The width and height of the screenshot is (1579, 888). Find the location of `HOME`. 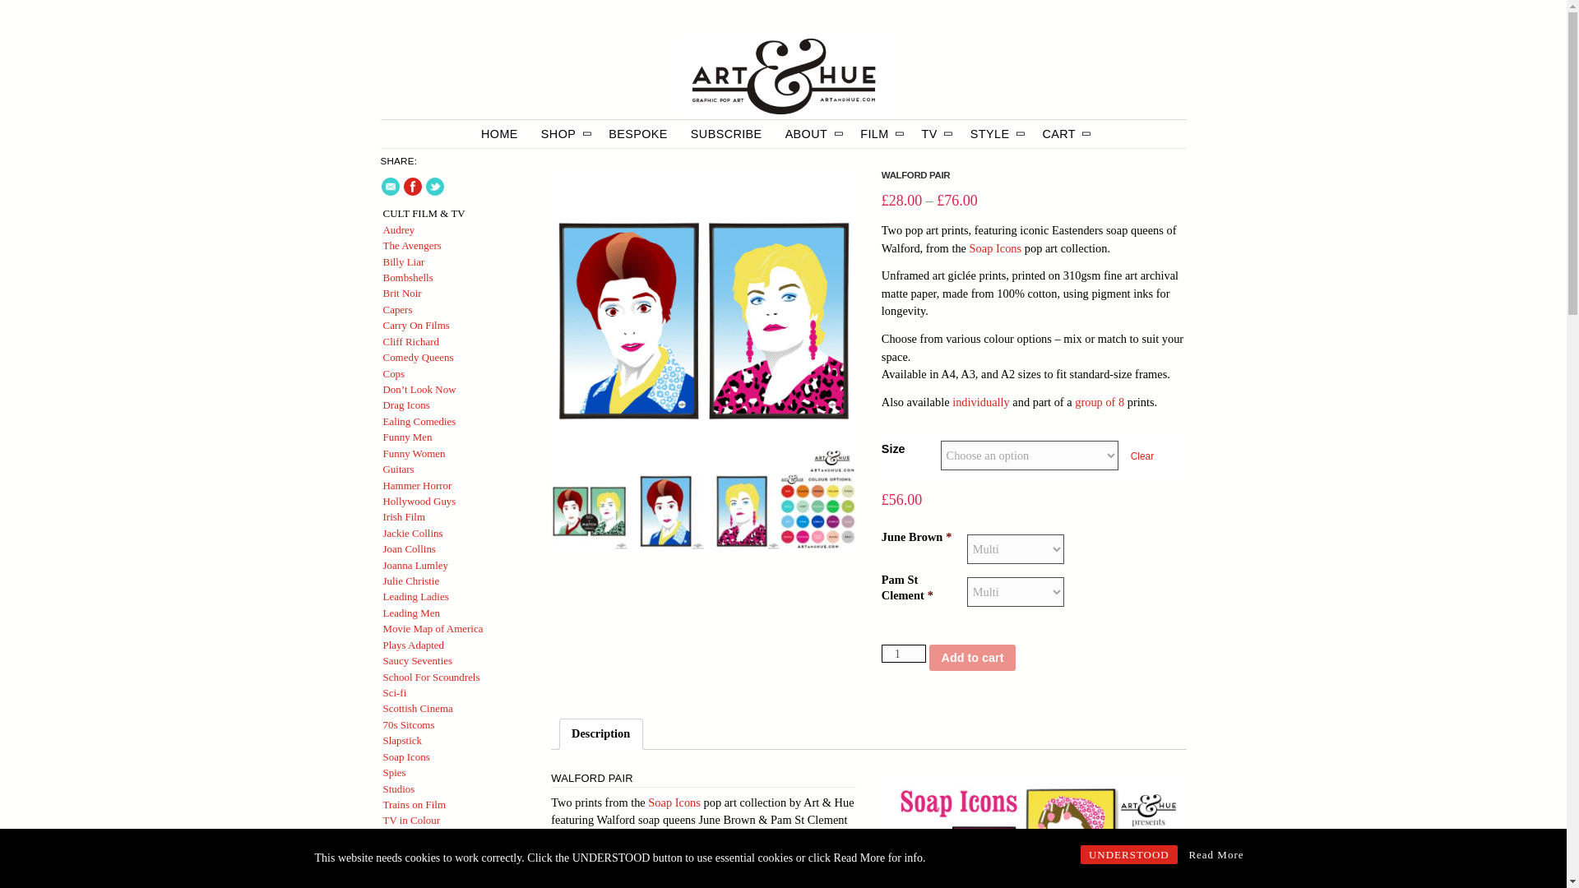

HOME is located at coordinates (499, 133).